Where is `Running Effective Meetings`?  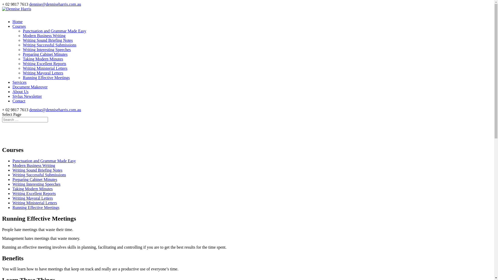 Running Effective Meetings is located at coordinates (46, 78).